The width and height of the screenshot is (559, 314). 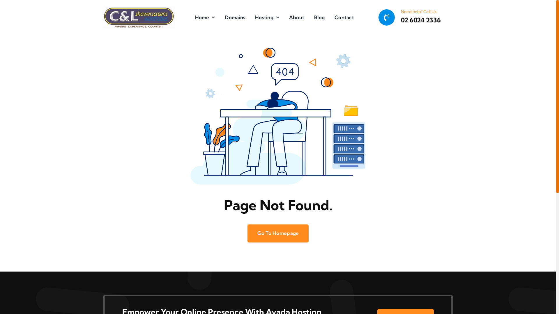 I want to click on Blog, so click(x=319, y=17).